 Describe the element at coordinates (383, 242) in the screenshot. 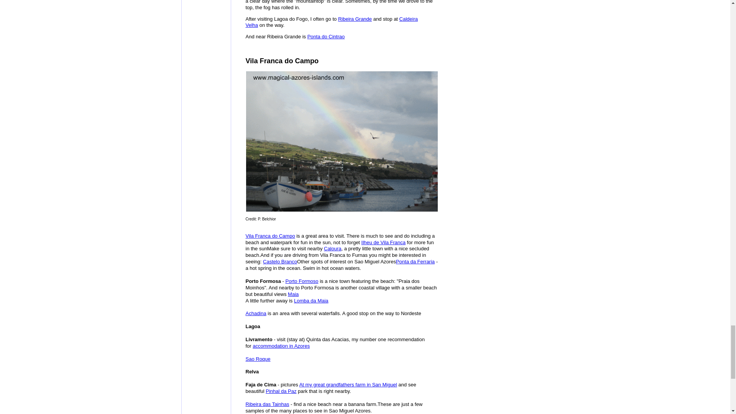

I see `Ilheu de Vila Franca` at that location.